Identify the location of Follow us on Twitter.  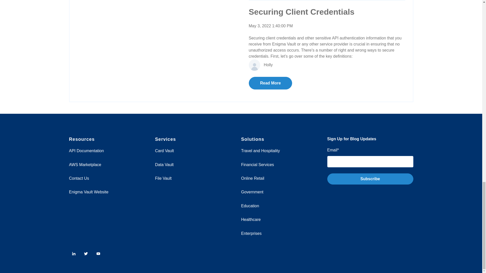
(86, 253).